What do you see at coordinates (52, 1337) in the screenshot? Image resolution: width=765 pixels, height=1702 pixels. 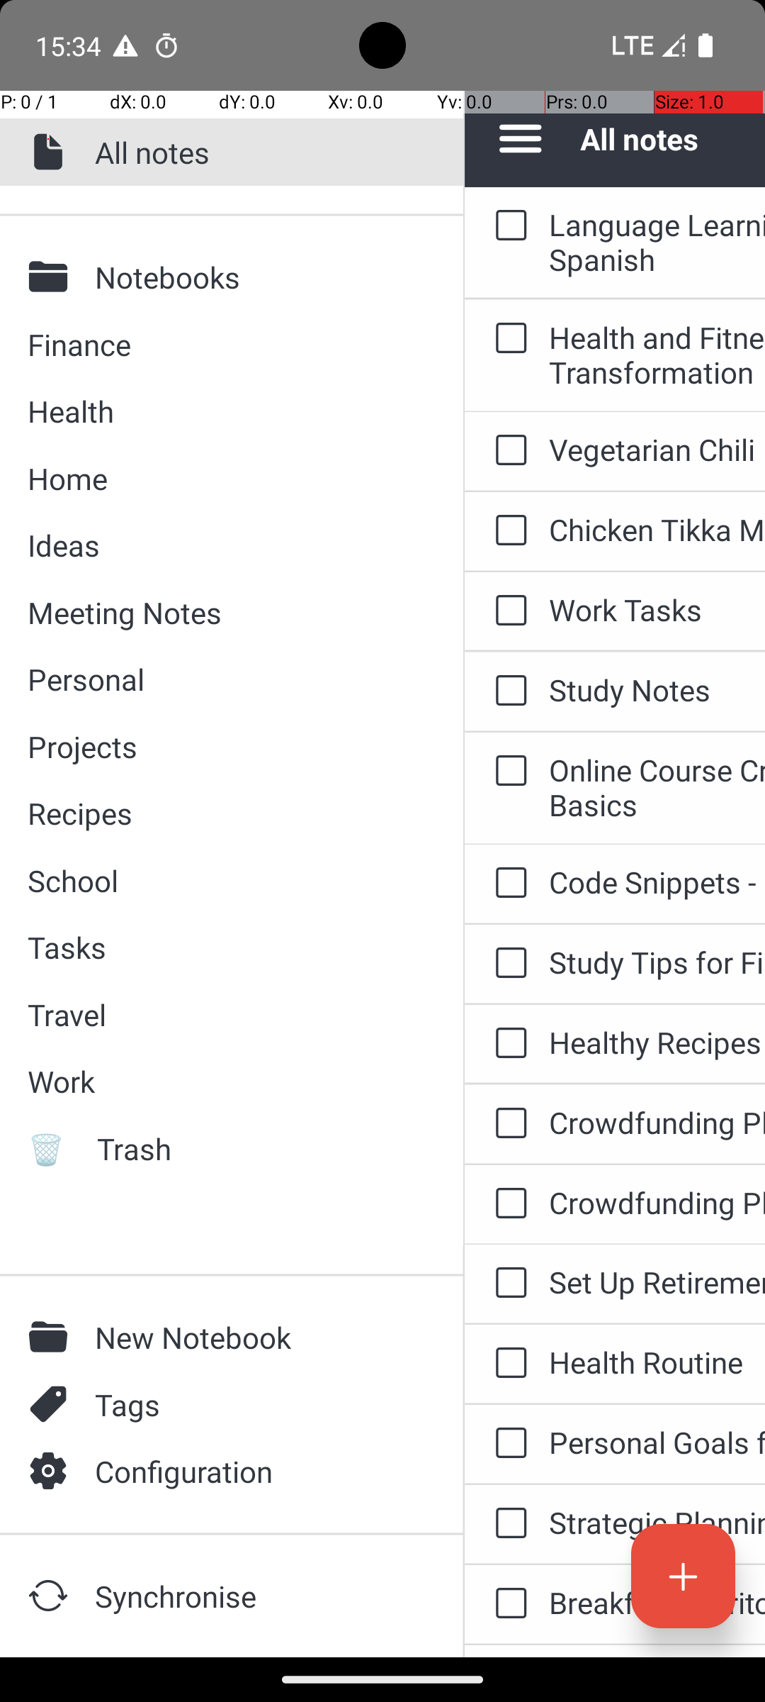 I see `` at bounding box center [52, 1337].